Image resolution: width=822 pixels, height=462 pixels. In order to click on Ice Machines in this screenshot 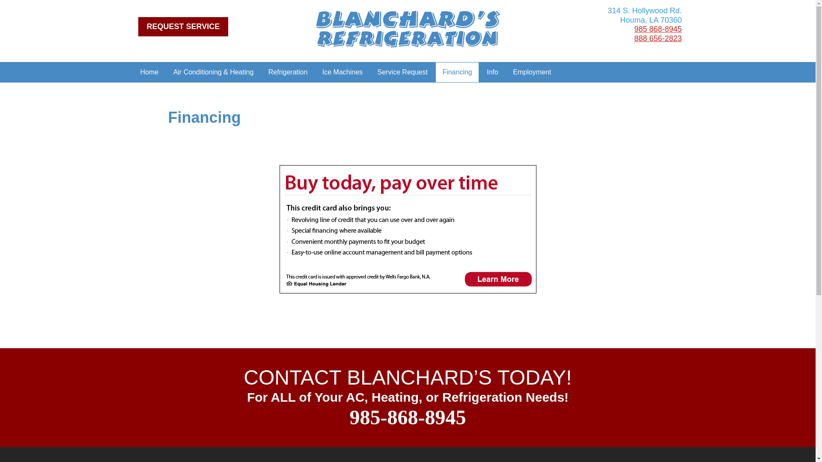, I will do `click(342, 72)`.